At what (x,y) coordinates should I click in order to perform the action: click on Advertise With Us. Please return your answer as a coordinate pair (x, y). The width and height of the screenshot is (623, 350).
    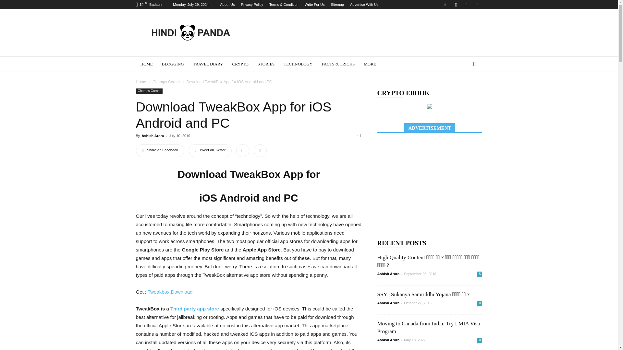
    Looking at the image, I should click on (364, 5).